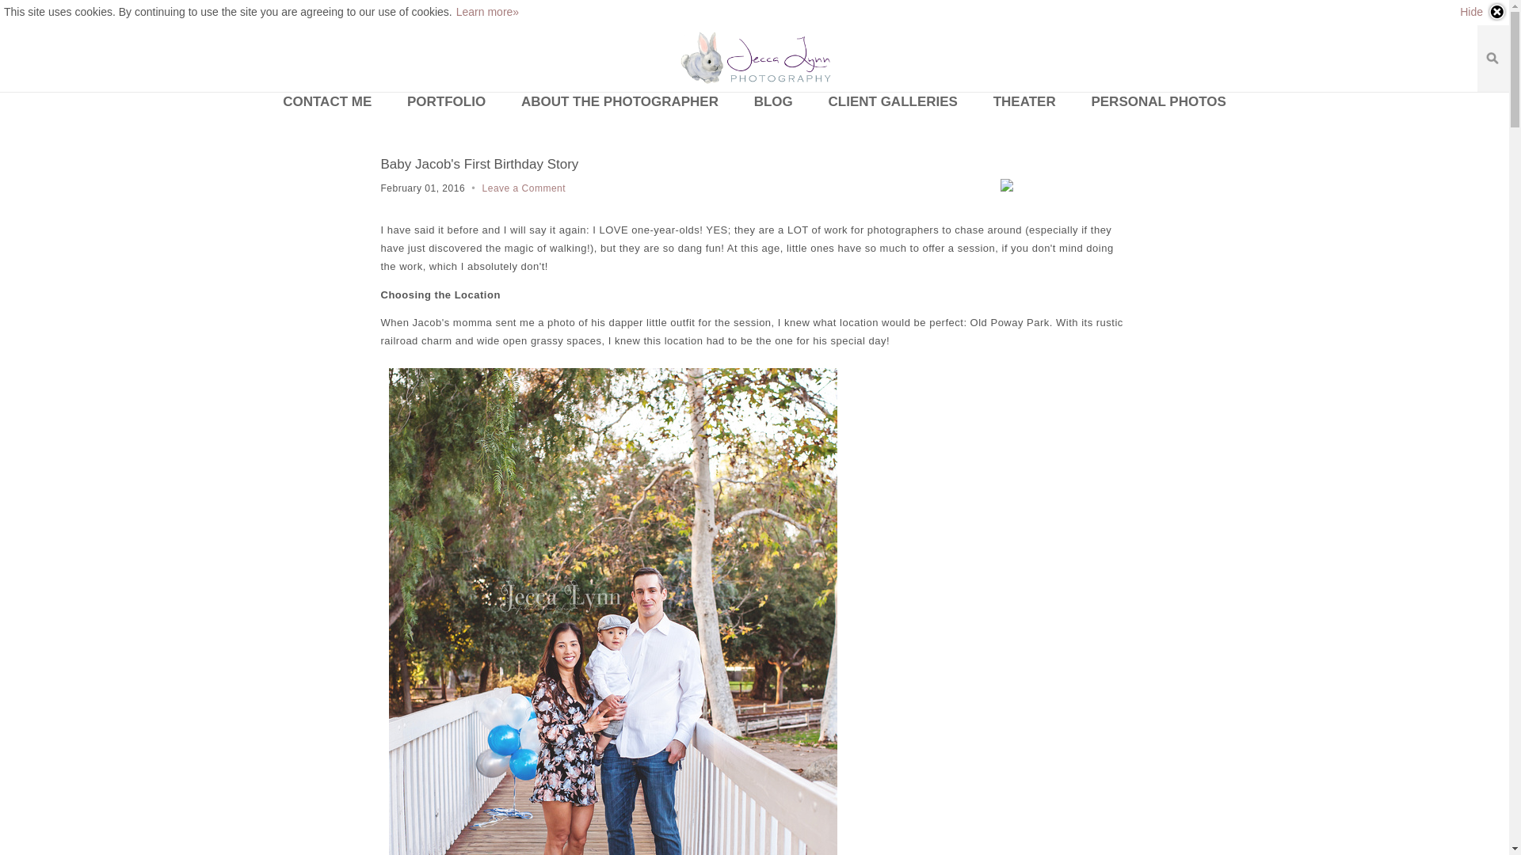  What do you see at coordinates (446, 101) in the screenshot?
I see `PORTFOLIO` at bounding box center [446, 101].